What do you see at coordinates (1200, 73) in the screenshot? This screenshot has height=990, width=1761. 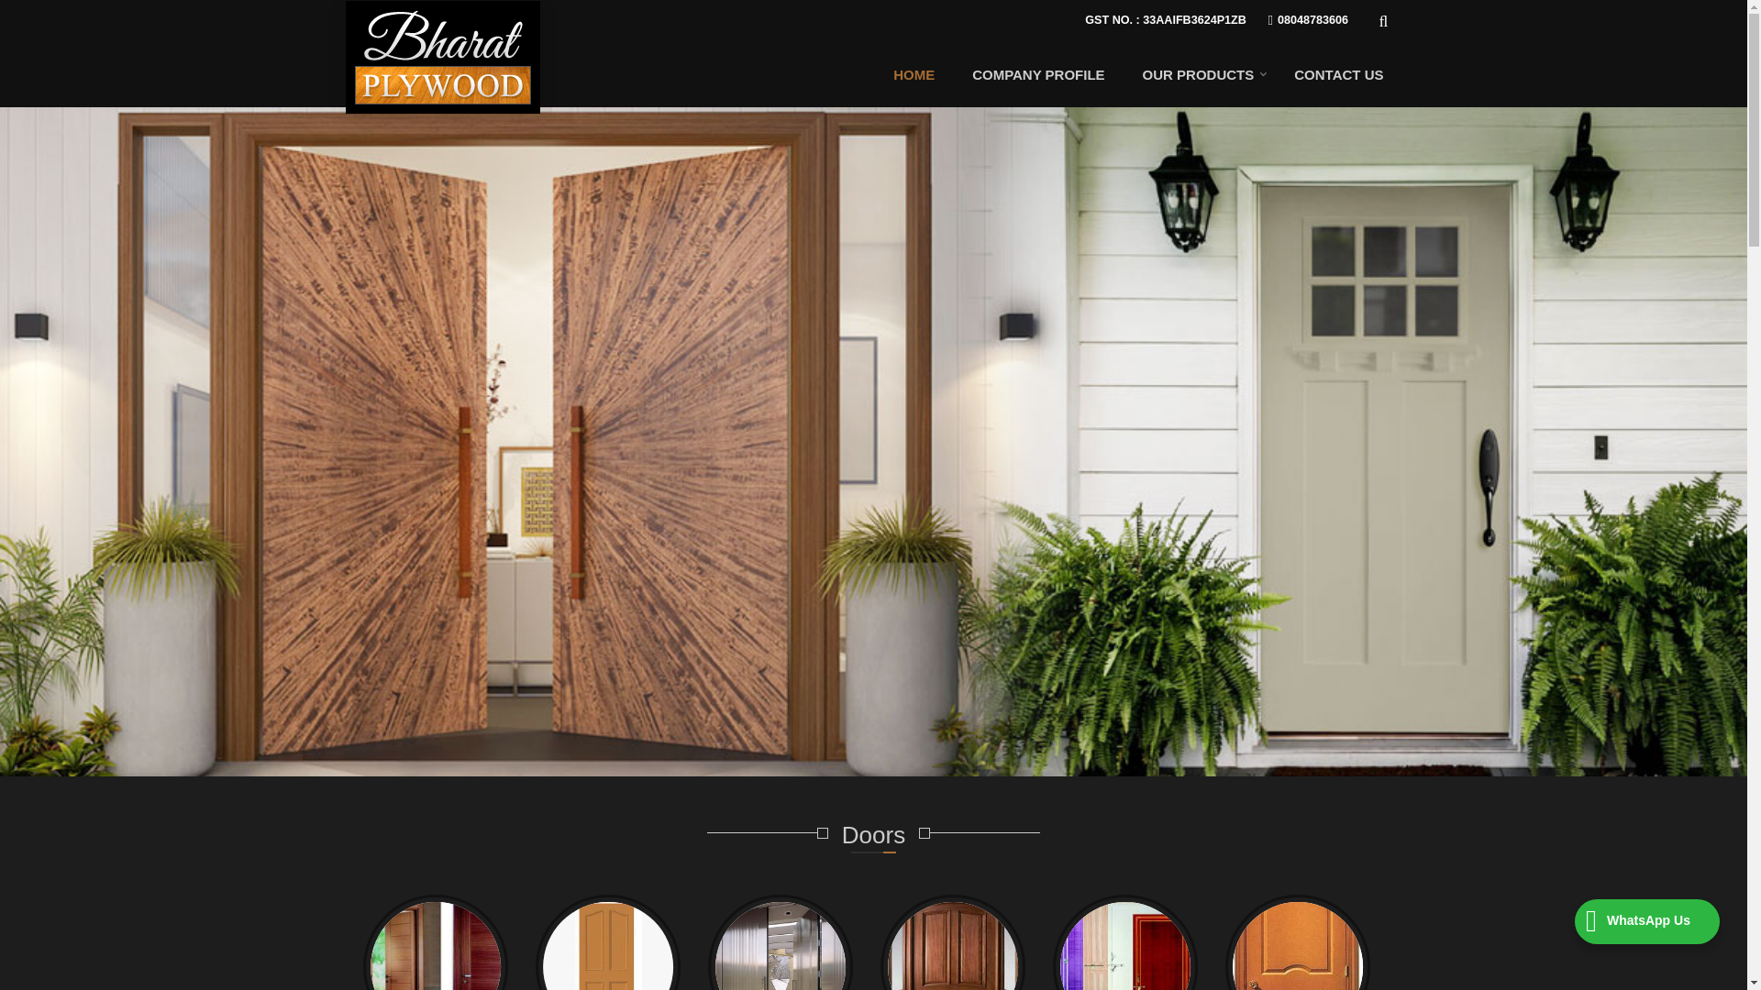 I see `Our Products` at bounding box center [1200, 73].